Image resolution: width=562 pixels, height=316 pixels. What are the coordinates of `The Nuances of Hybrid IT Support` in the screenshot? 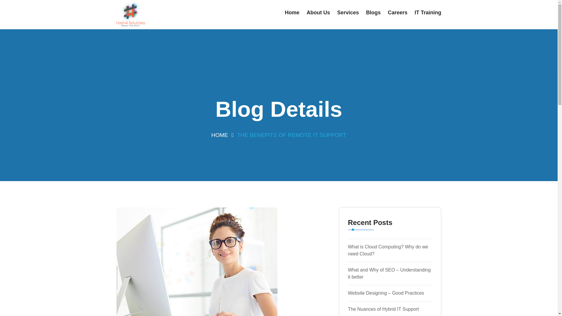 It's located at (383, 309).